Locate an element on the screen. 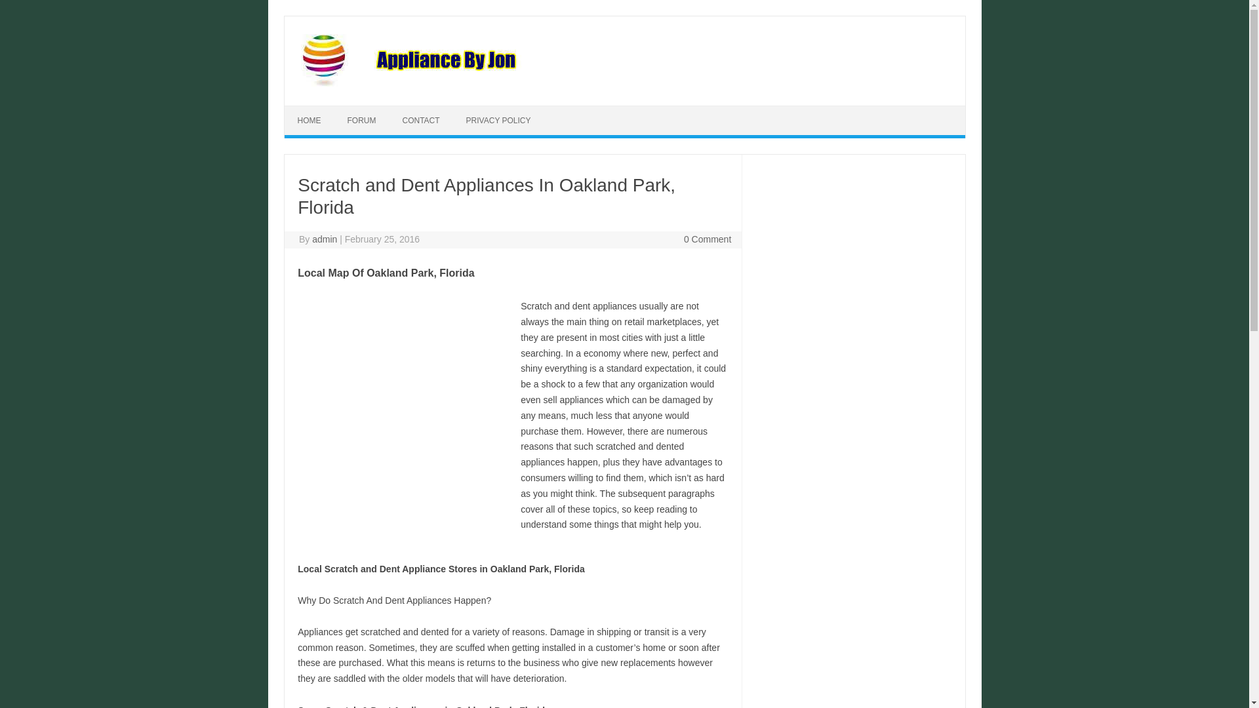 The height and width of the screenshot is (708, 1259). FORUM is located at coordinates (362, 121).